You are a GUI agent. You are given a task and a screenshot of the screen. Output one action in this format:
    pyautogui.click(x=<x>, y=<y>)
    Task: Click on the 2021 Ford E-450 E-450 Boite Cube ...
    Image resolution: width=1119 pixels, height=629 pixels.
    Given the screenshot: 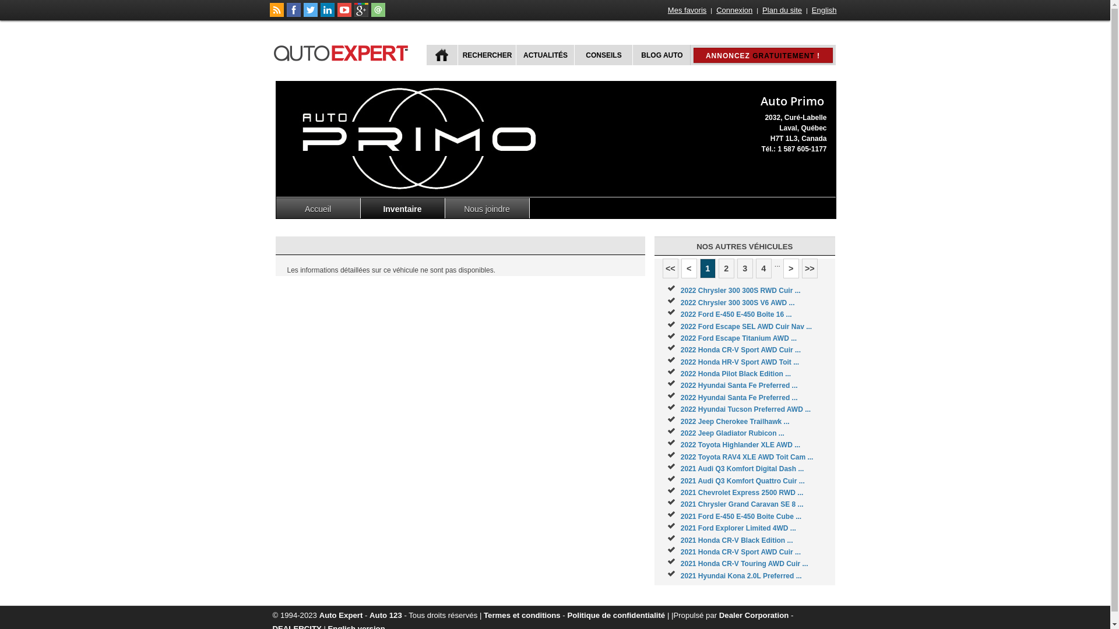 What is the action you would take?
    pyautogui.click(x=741, y=516)
    